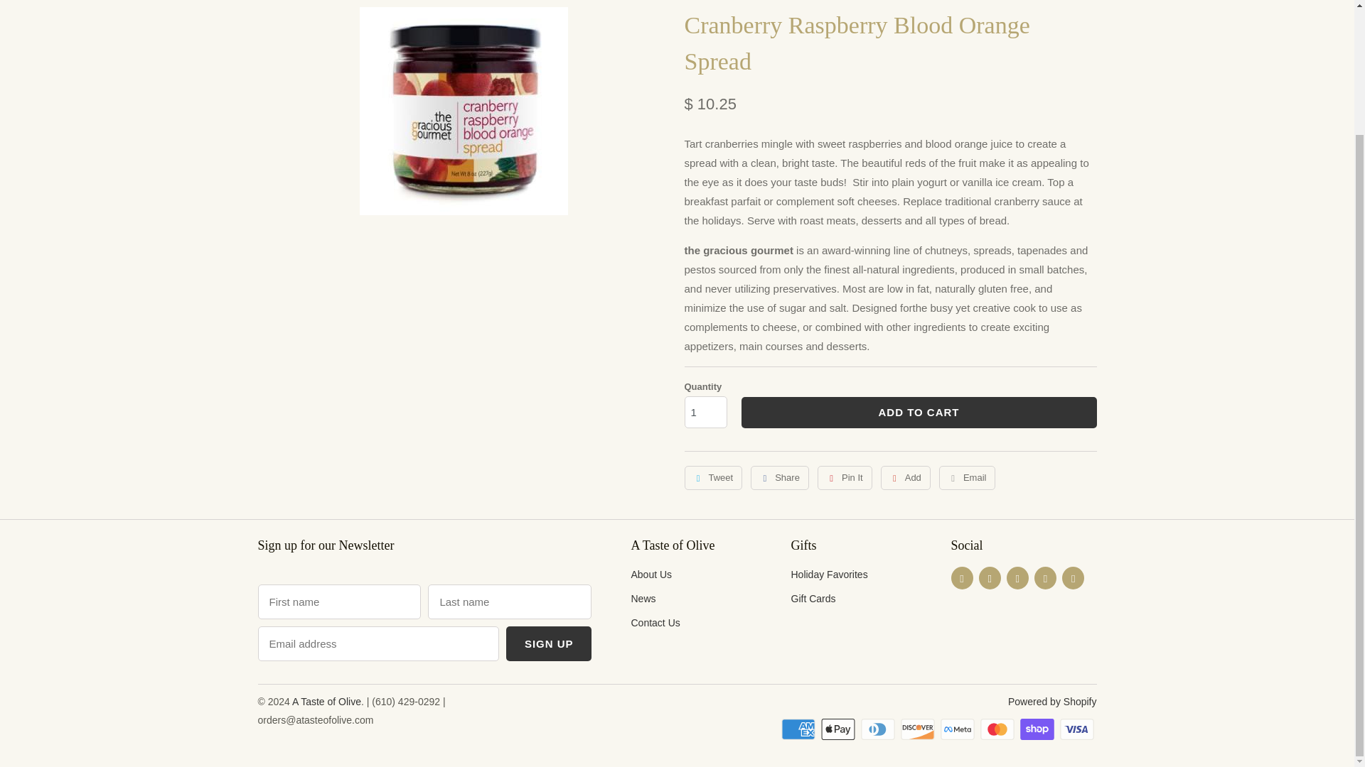 The height and width of the screenshot is (767, 1365). I want to click on Share this on Facebook, so click(780, 477).